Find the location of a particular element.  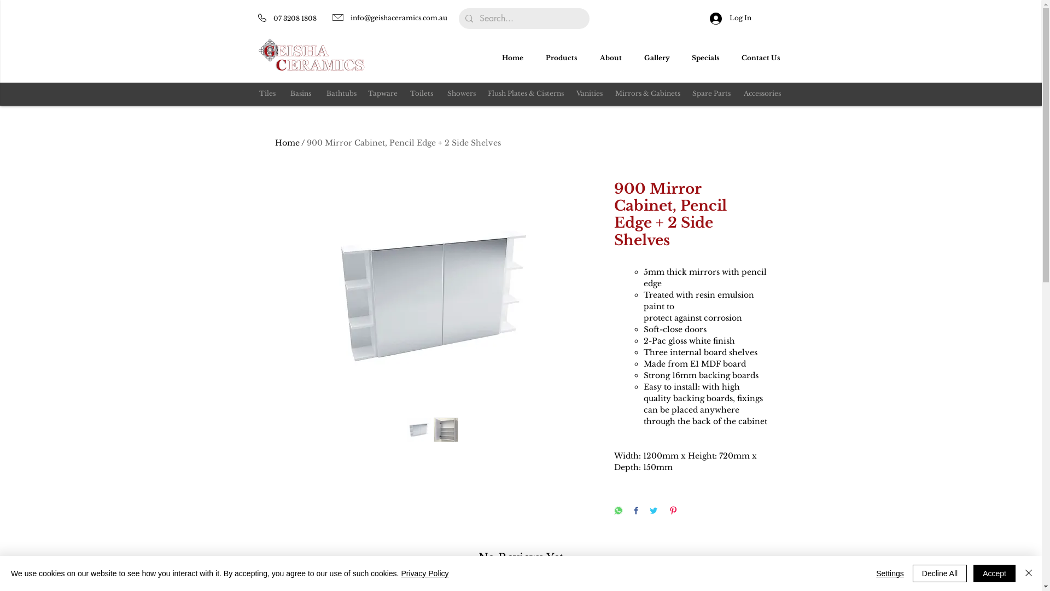

Home is located at coordinates (287, 143).